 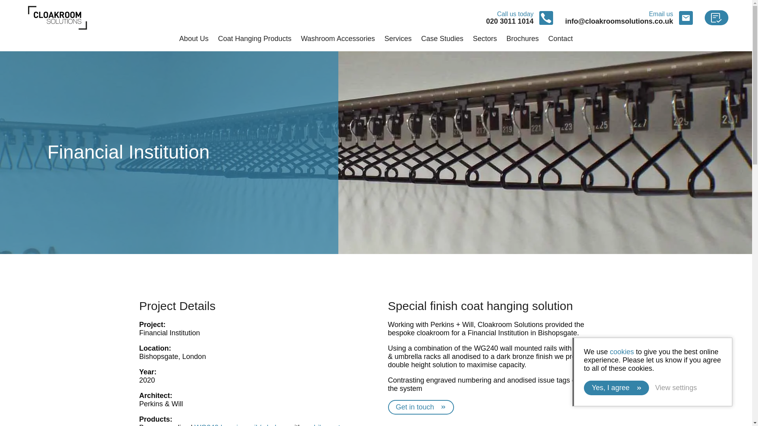 What do you see at coordinates (58, 17) in the screenshot?
I see `Cloakroom Solutions` at bounding box center [58, 17].